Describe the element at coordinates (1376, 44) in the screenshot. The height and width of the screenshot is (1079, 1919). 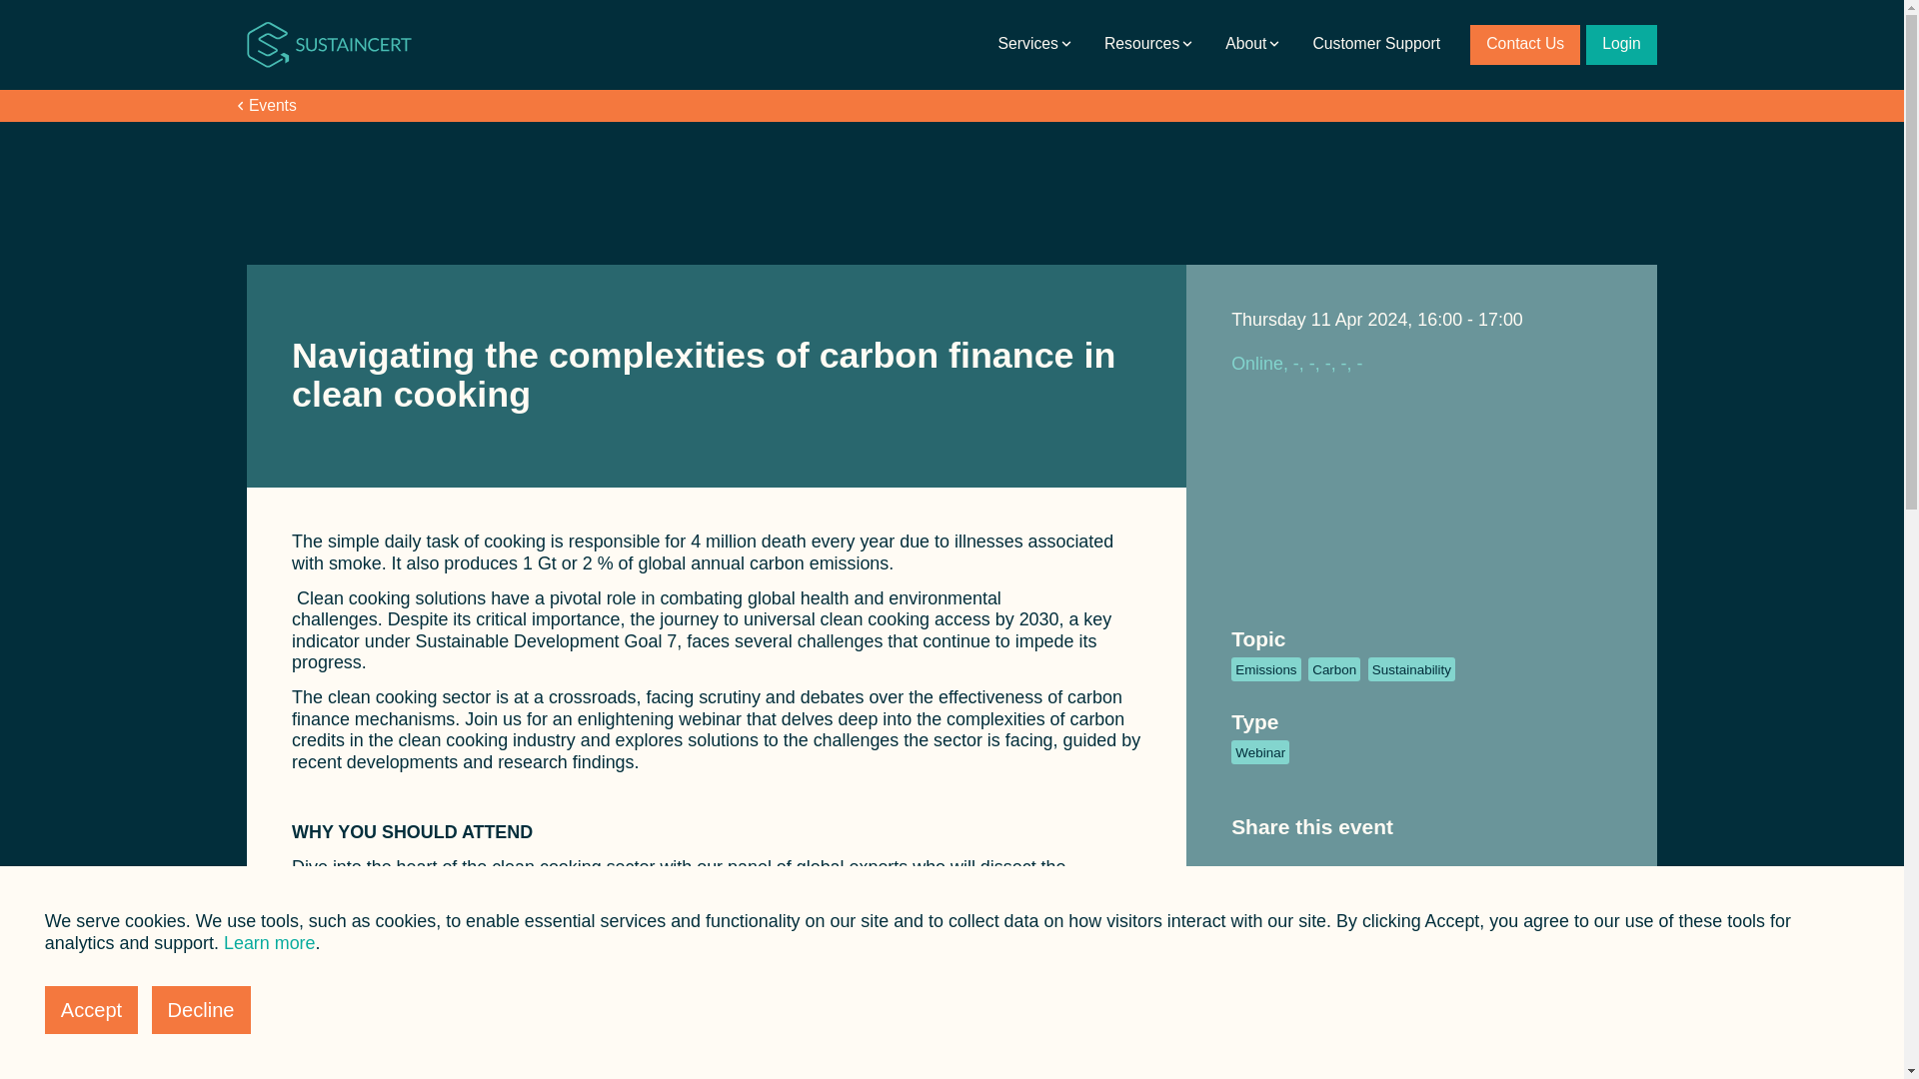
I see `Customer Support` at that location.